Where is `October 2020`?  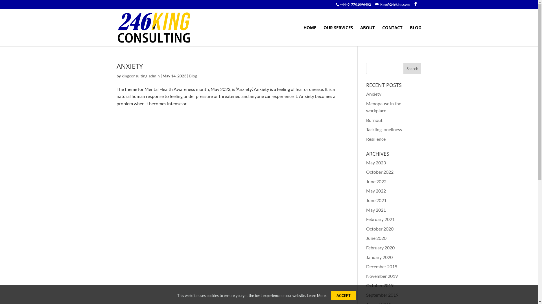 October 2020 is located at coordinates (380, 229).